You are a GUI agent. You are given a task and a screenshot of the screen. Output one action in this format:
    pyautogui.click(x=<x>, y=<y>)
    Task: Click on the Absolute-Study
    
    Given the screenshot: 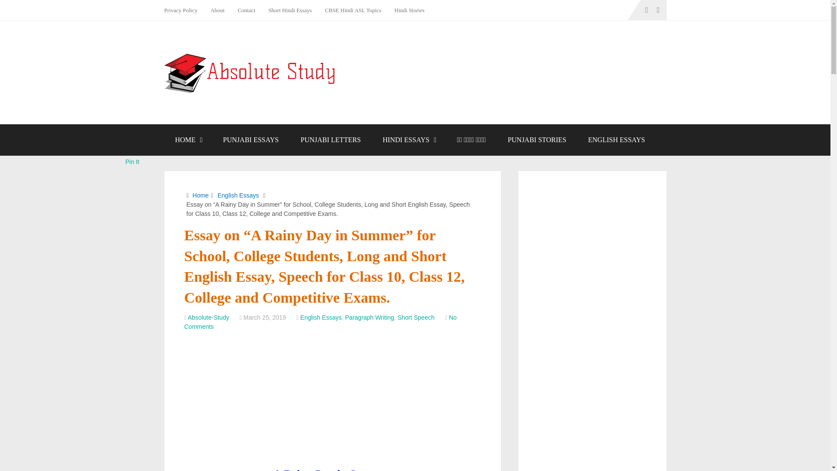 What is the action you would take?
    pyautogui.click(x=208, y=317)
    